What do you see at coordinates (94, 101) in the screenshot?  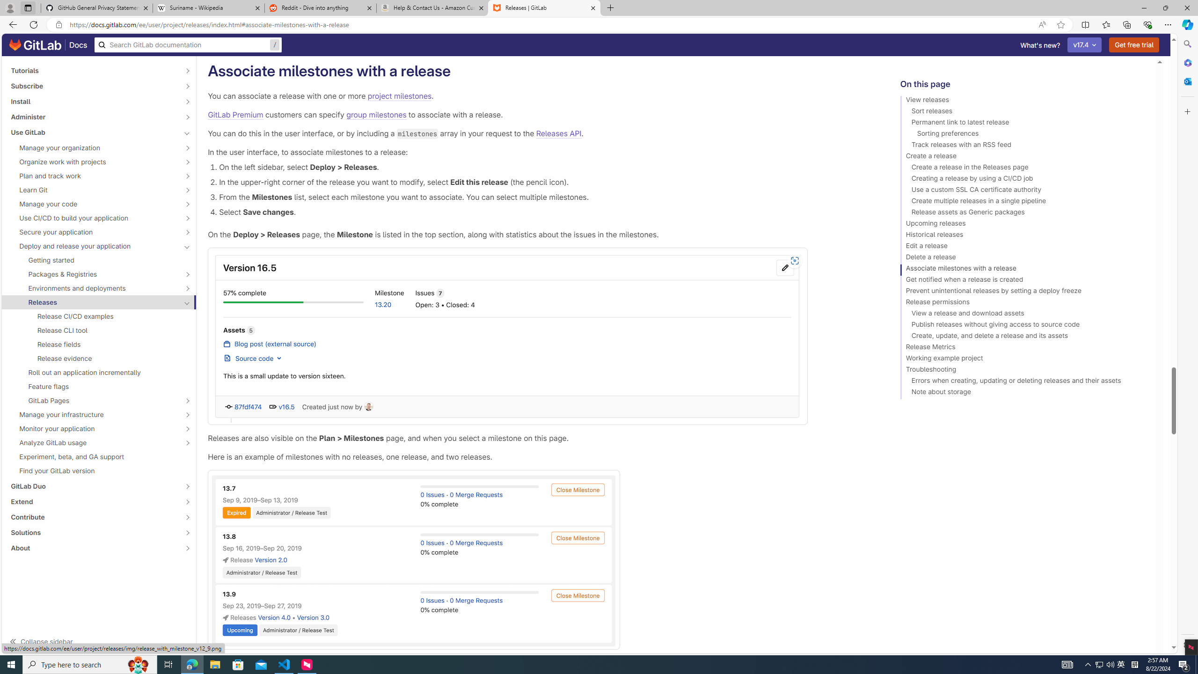 I see `Install` at bounding box center [94, 101].